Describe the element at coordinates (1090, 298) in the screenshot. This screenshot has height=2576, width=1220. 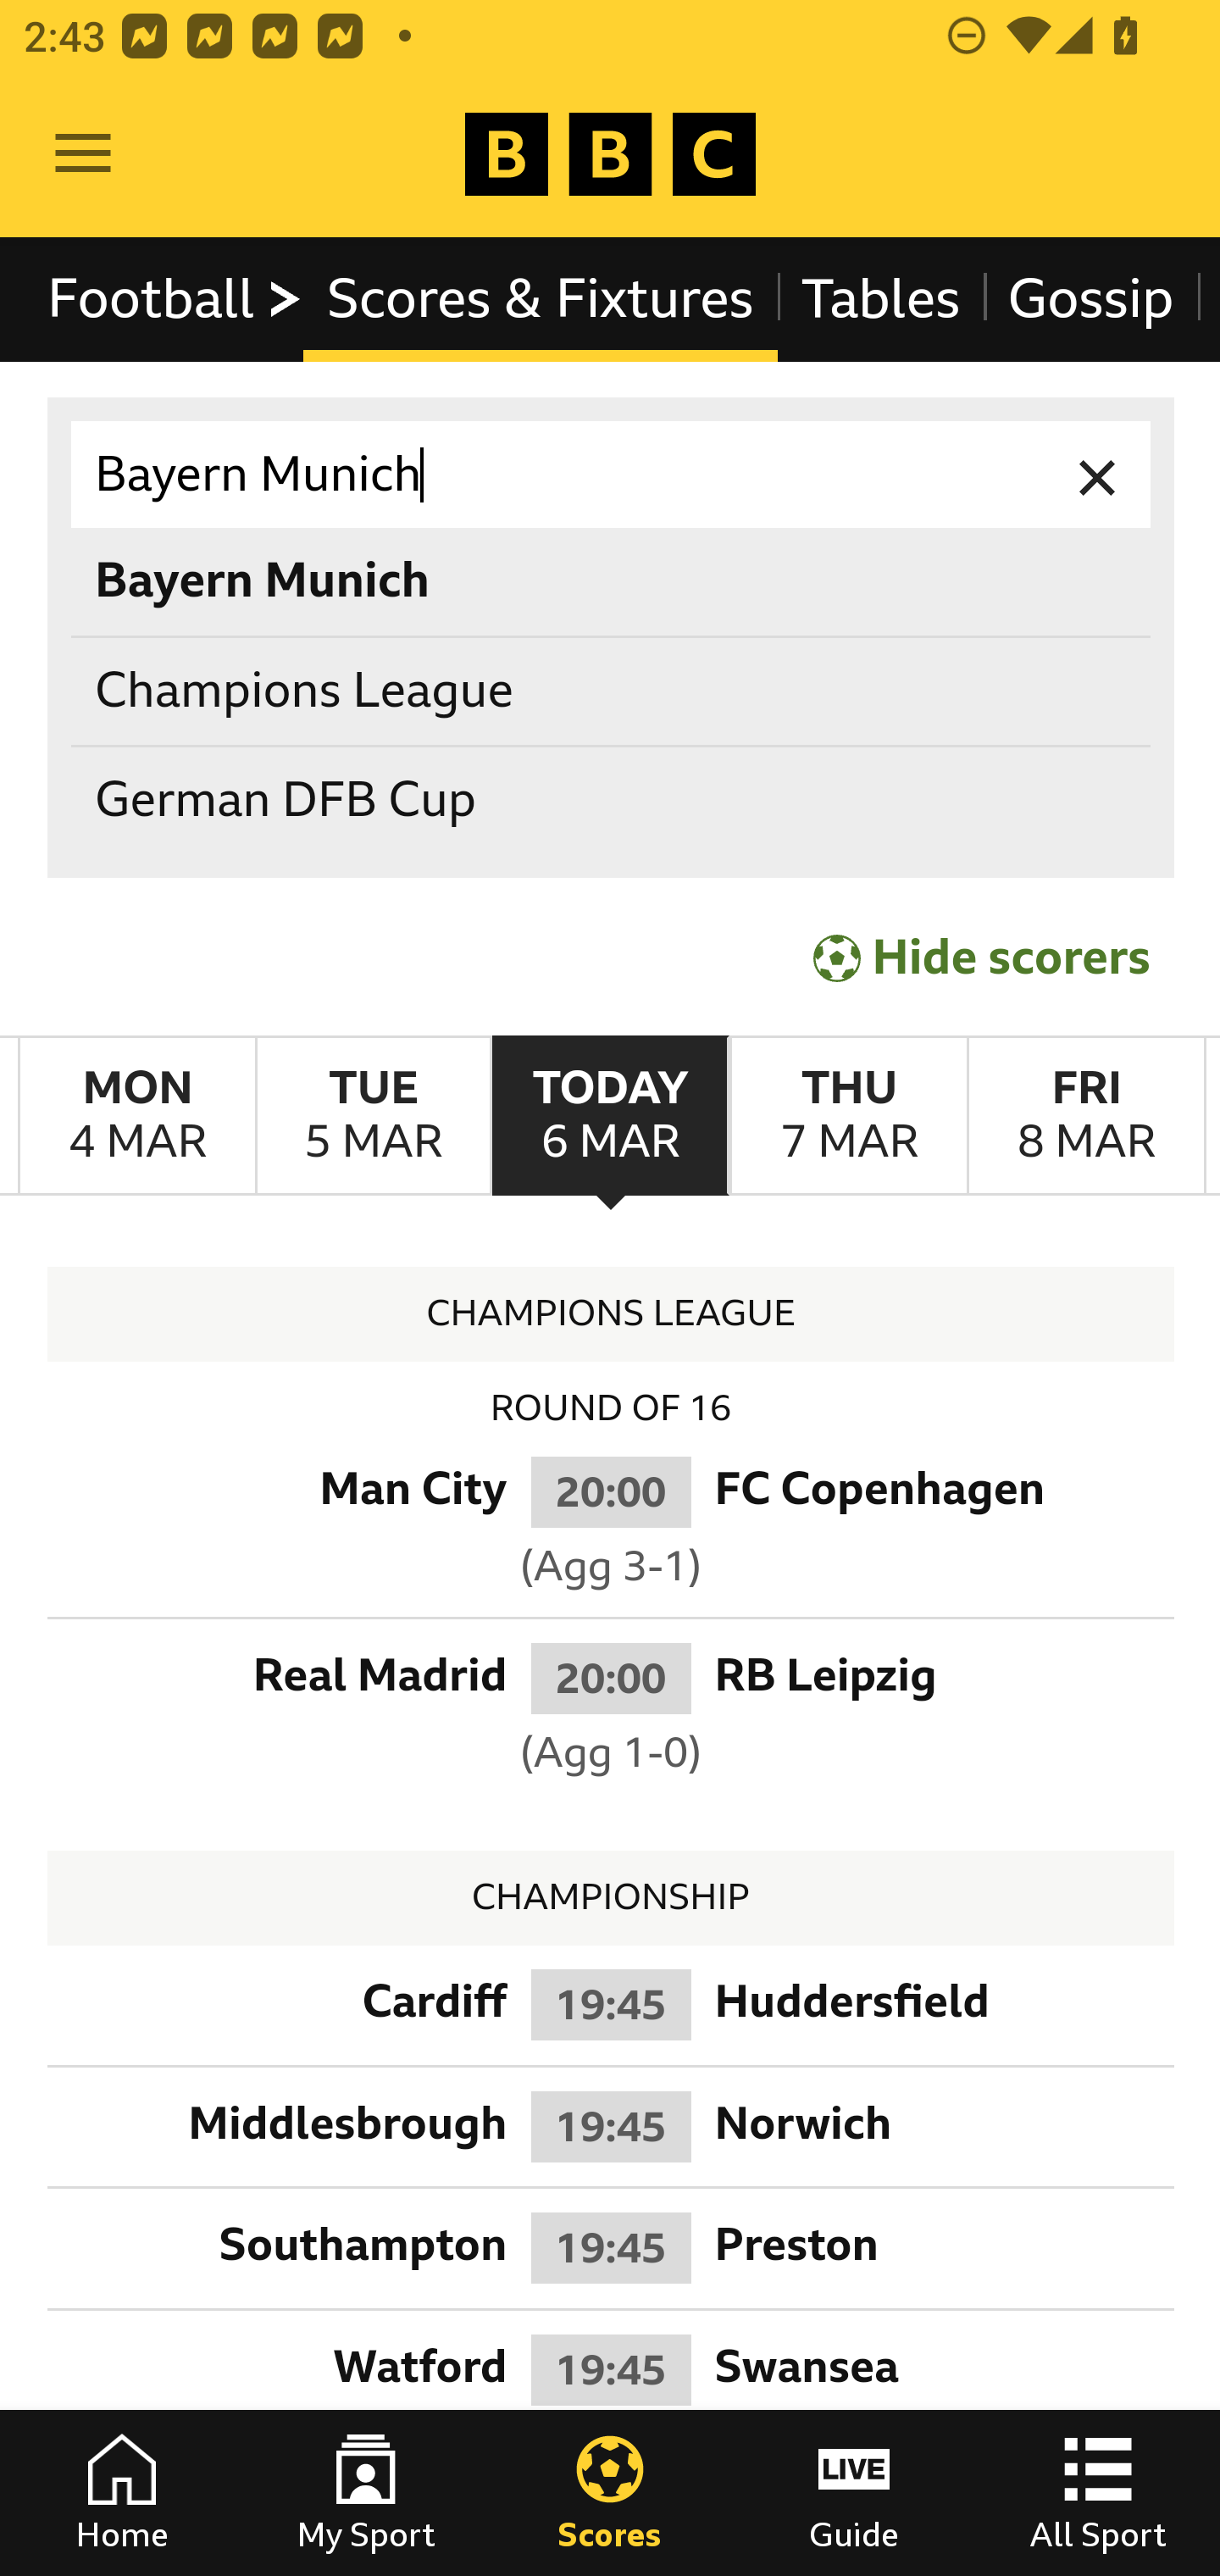
I see `Gossip` at that location.